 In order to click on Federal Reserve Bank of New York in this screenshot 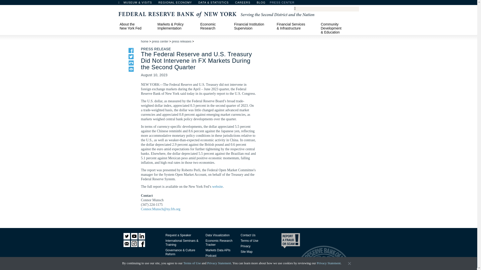, I will do `click(216, 14)`.